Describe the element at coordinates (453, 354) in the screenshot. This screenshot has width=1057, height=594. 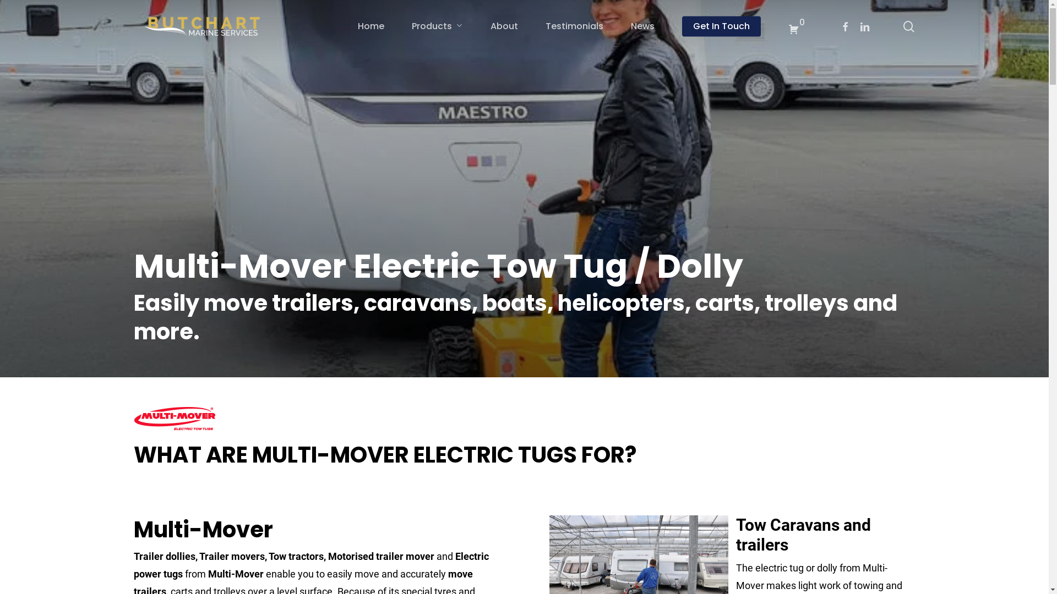
I see `0438 548 163` at that location.